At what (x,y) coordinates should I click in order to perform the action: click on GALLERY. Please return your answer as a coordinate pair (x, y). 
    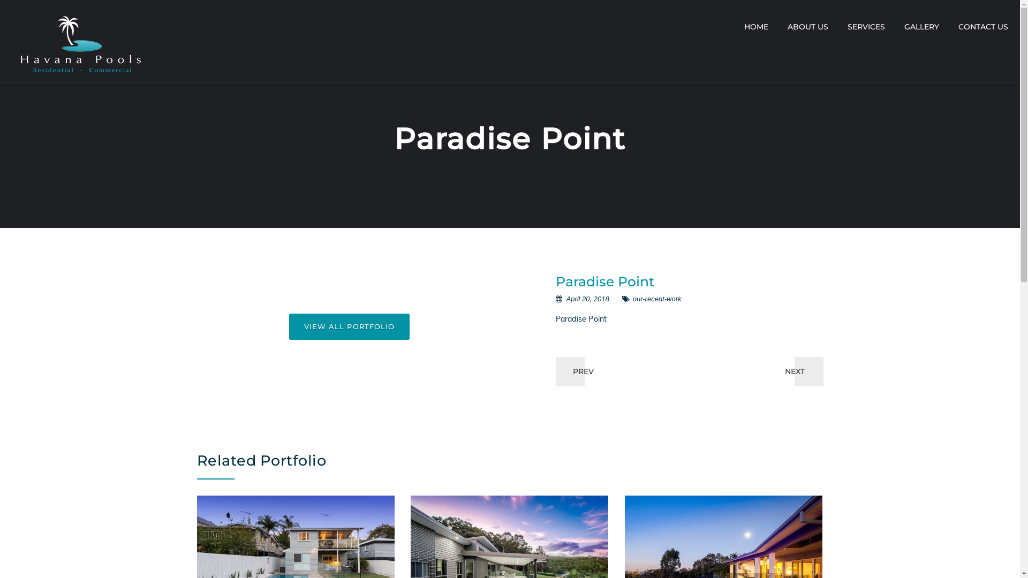
    Looking at the image, I should click on (922, 27).